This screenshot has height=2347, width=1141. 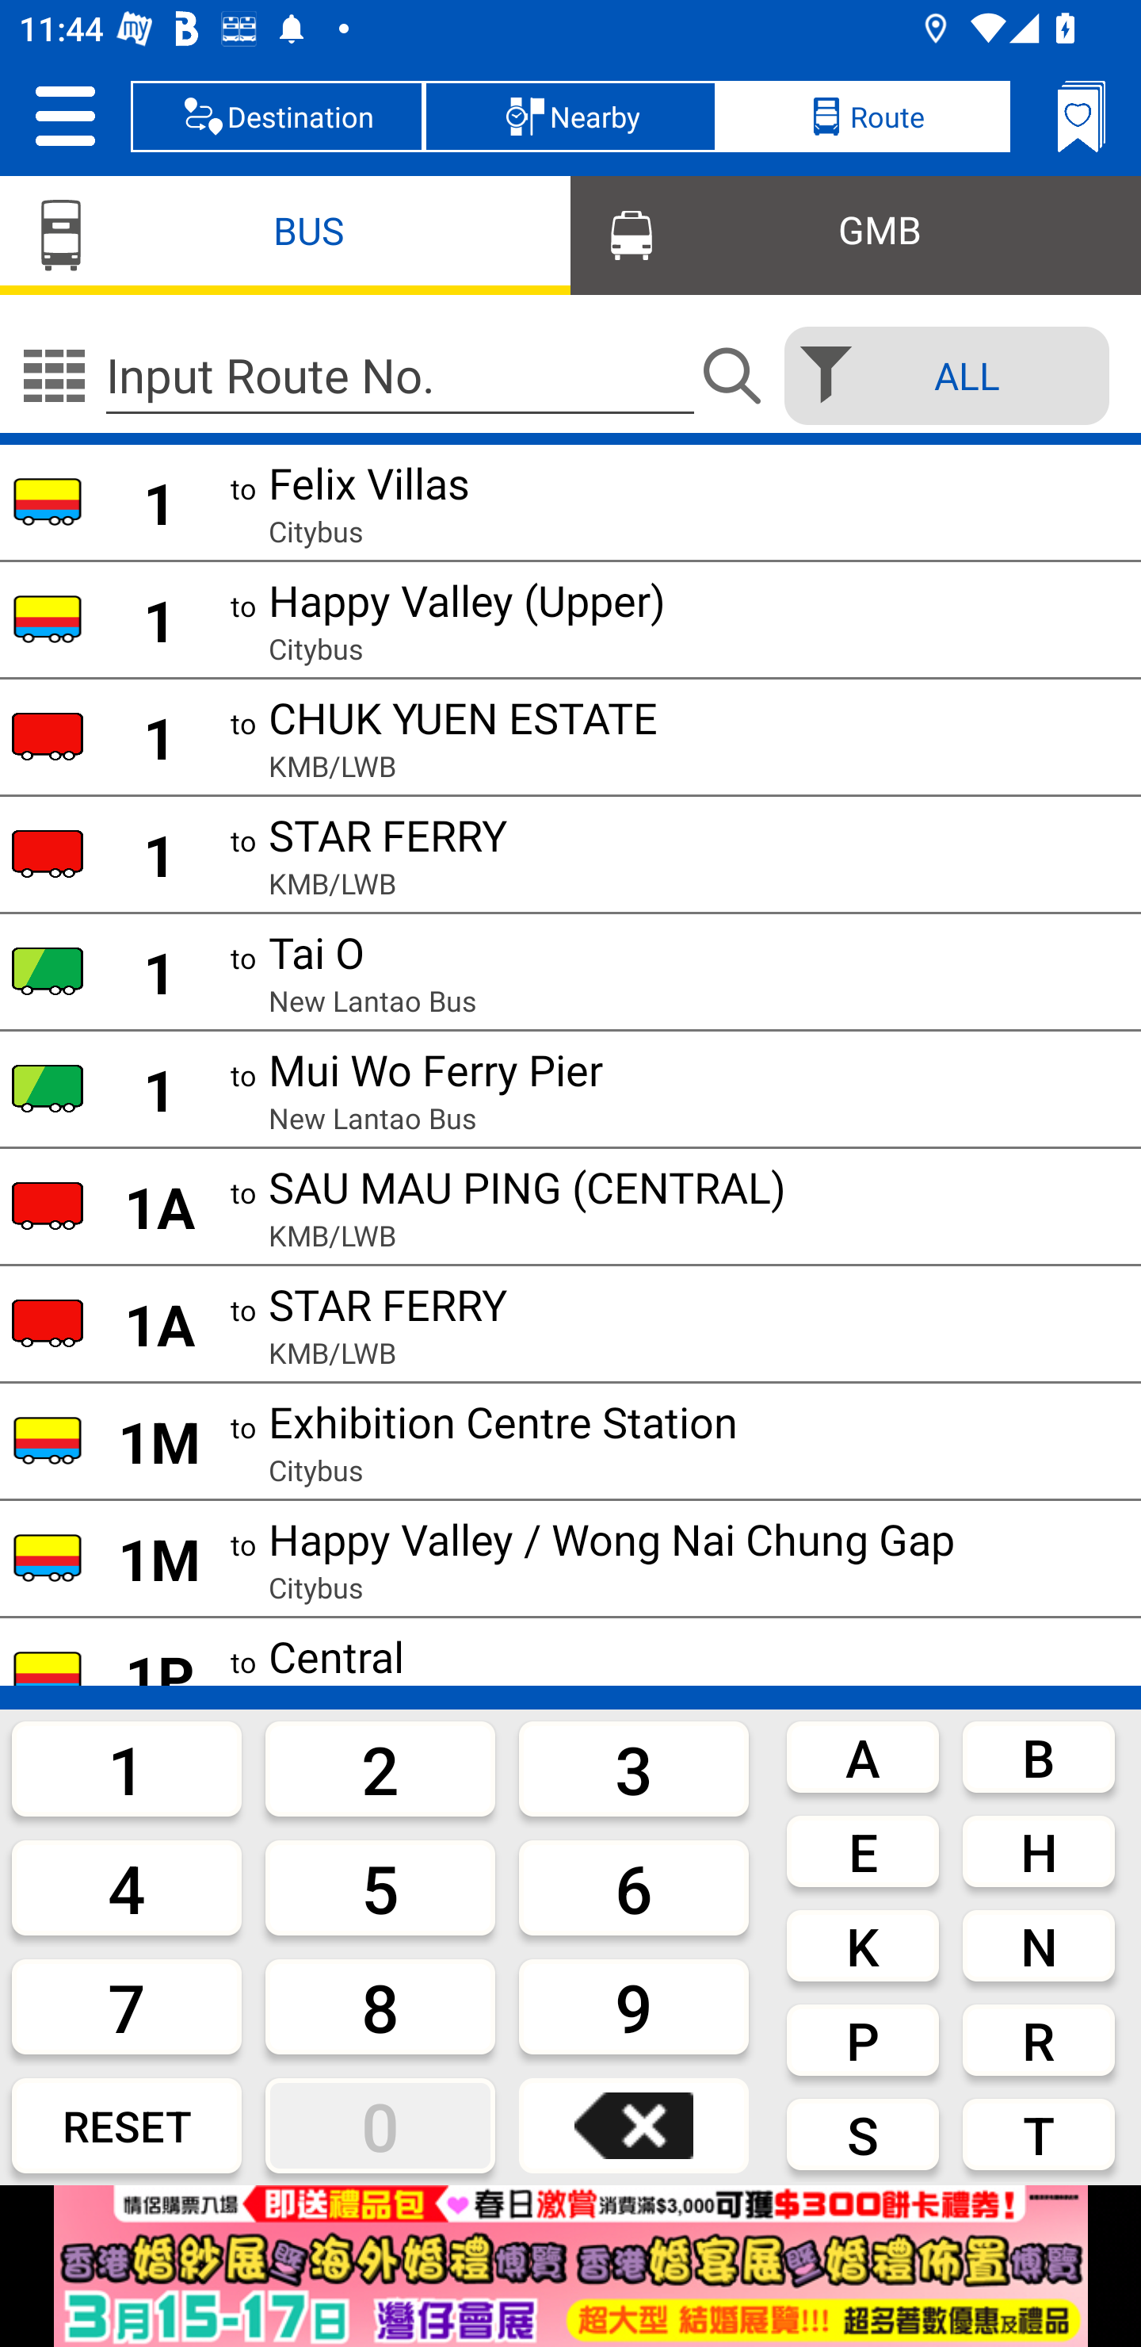 I want to click on Setting, so click(x=65, y=116).